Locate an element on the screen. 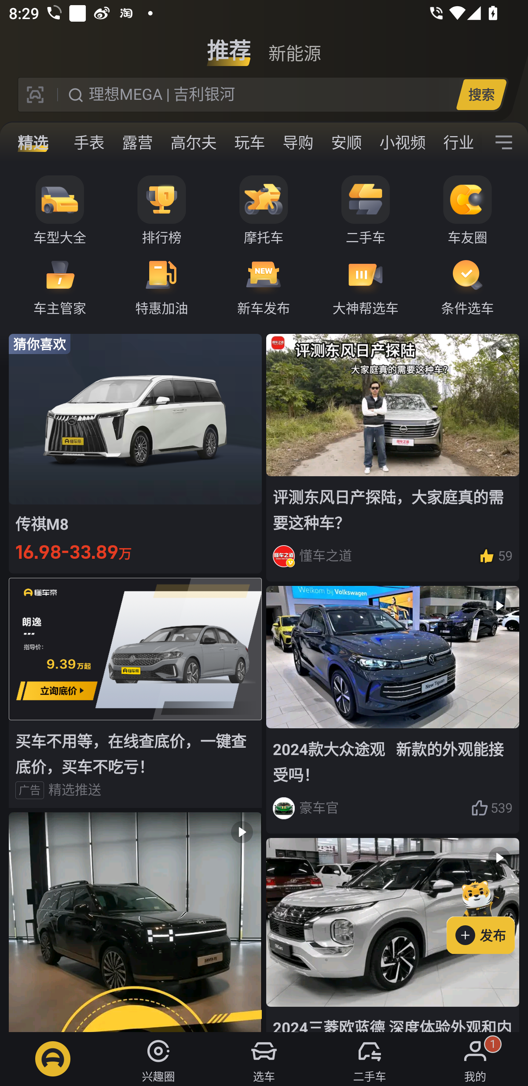 Image resolution: width=528 pixels, height=1086 pixels. 摩托车 is located at coordinates (264, 211).